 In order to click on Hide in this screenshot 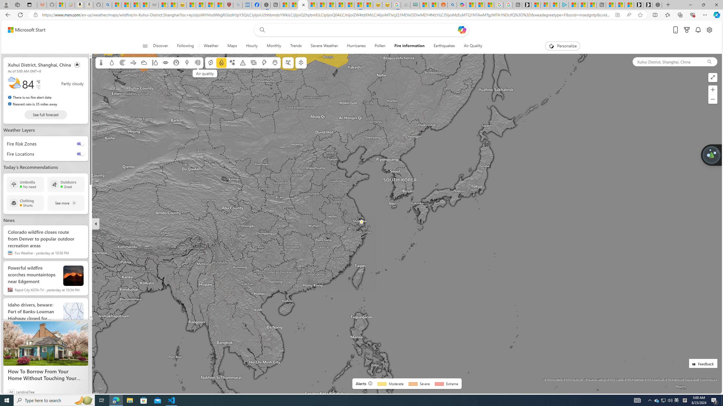, I will do `click(96, 224)`.